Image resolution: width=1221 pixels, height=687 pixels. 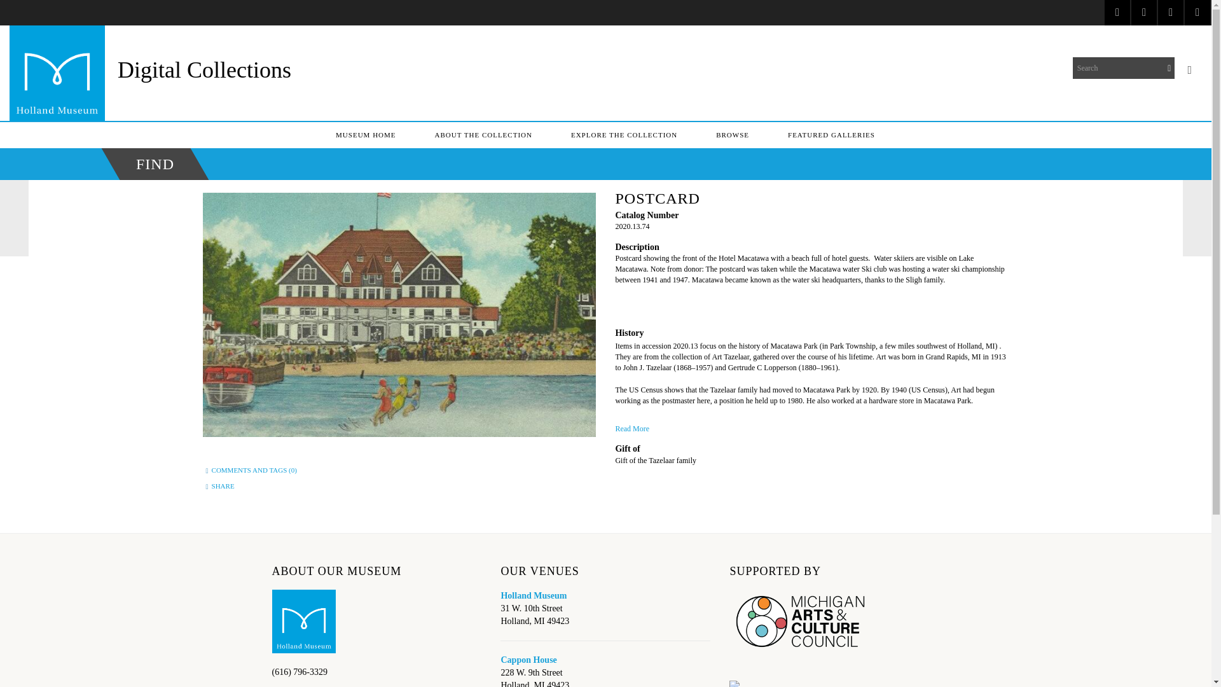 I want to click on Read More, so click(x=811, y=425).